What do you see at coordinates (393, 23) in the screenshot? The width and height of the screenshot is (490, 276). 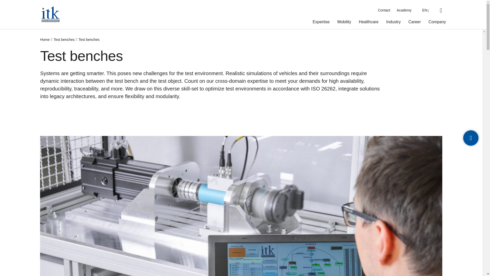 I see `Industry` at bounding box center [393, 23].